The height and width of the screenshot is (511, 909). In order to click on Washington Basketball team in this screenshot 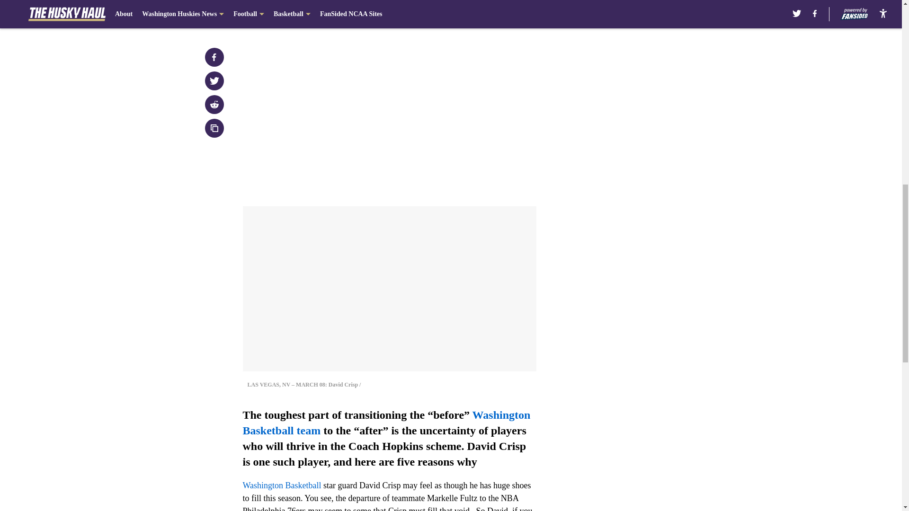, I will do `click(386, 423)`.